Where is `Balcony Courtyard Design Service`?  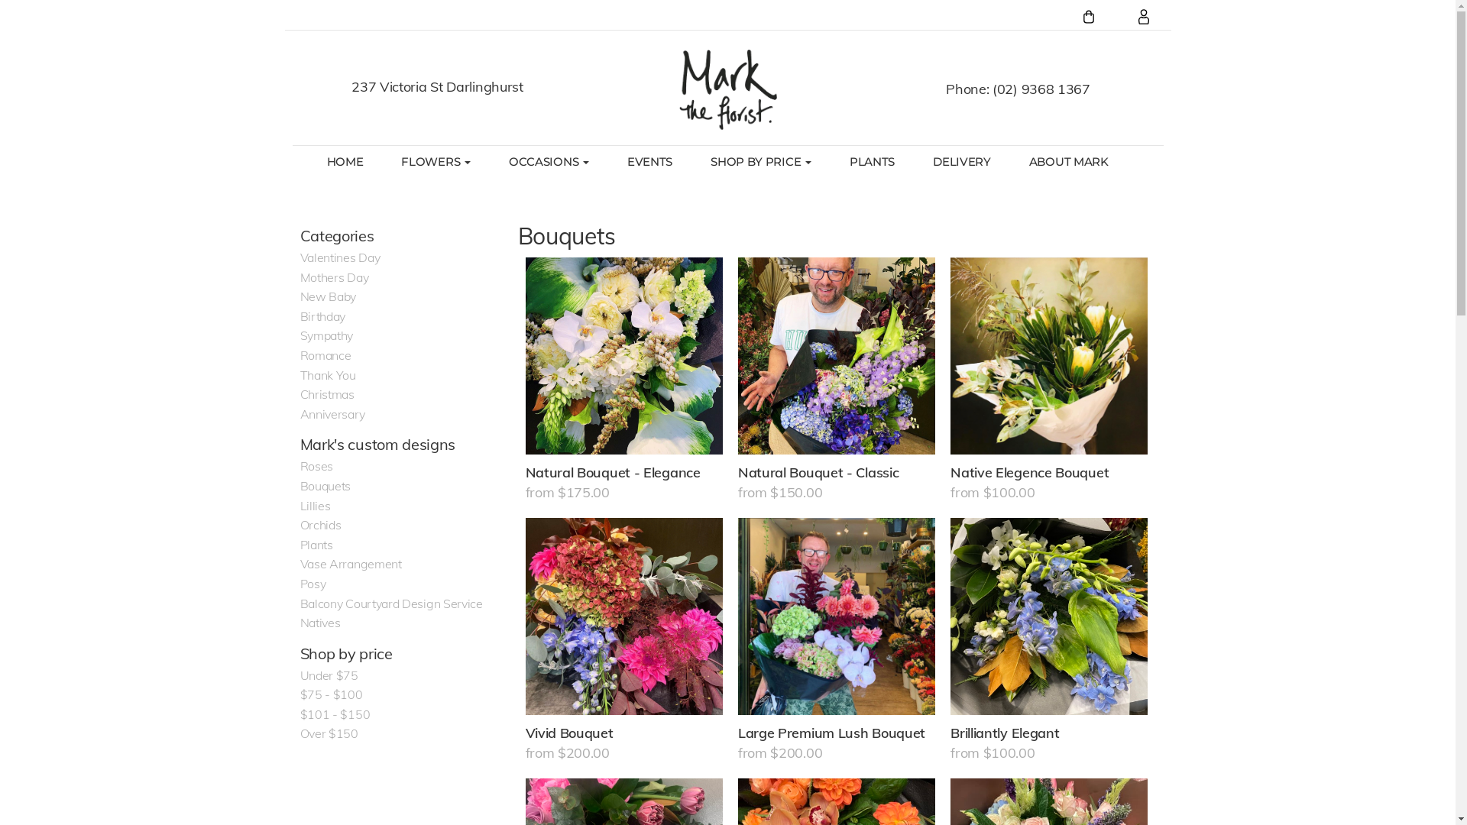 Balcony Courtyard Design Service is located at coordinates (391, 603).